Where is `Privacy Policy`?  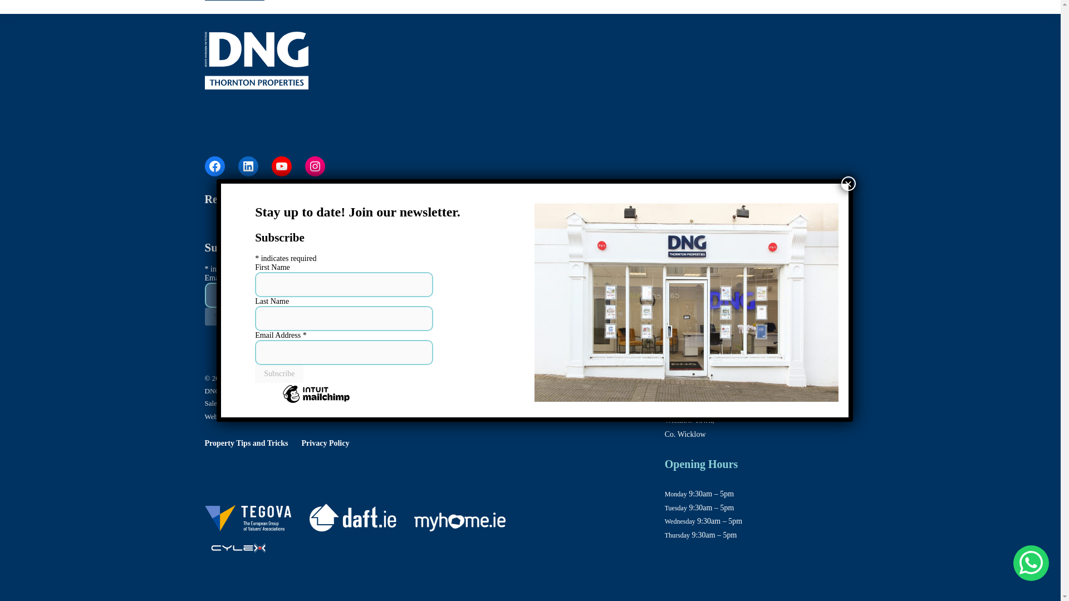
Privacy Policy is located at coordinates (325, 443).